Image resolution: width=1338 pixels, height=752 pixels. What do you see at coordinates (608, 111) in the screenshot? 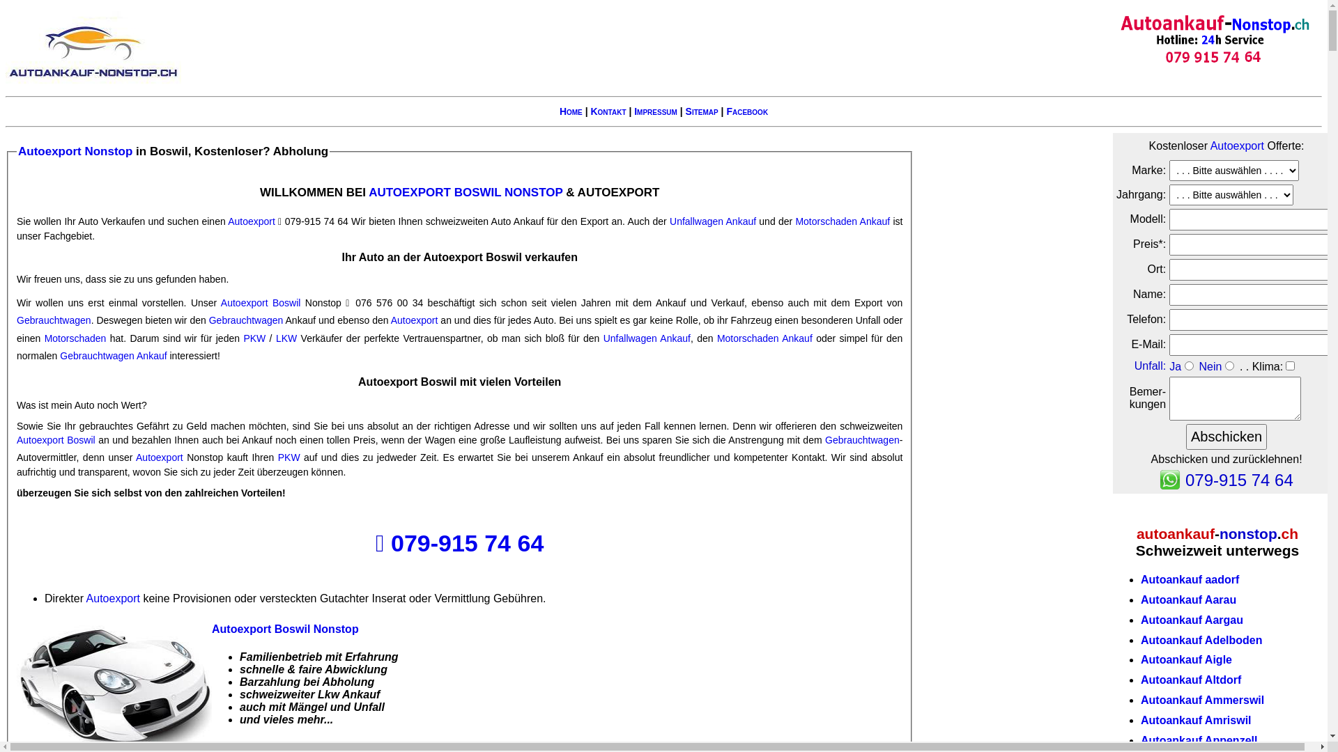
I see `Kontakt` at bounding box center [608, 111].